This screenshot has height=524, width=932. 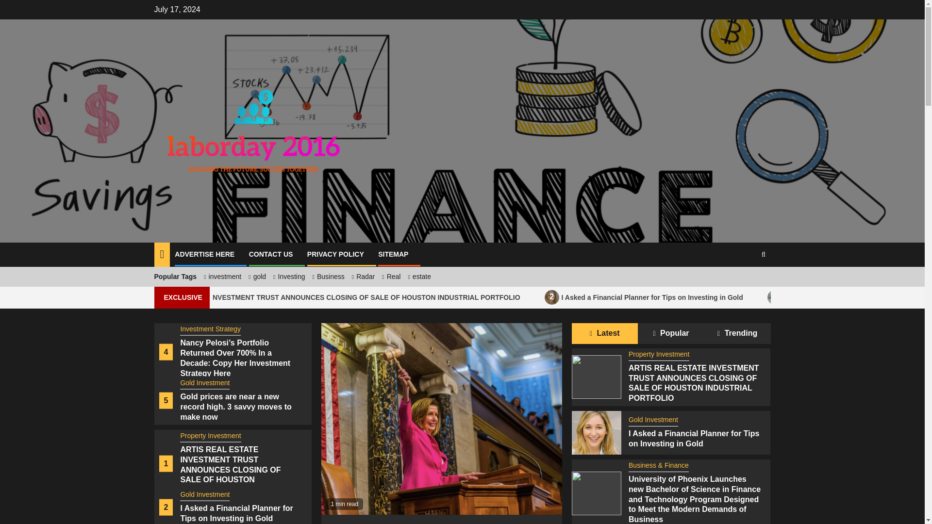 What do you see at coordinates (221, 276) in the screenshot?
I see `gold` at bounding box center [221, 276].